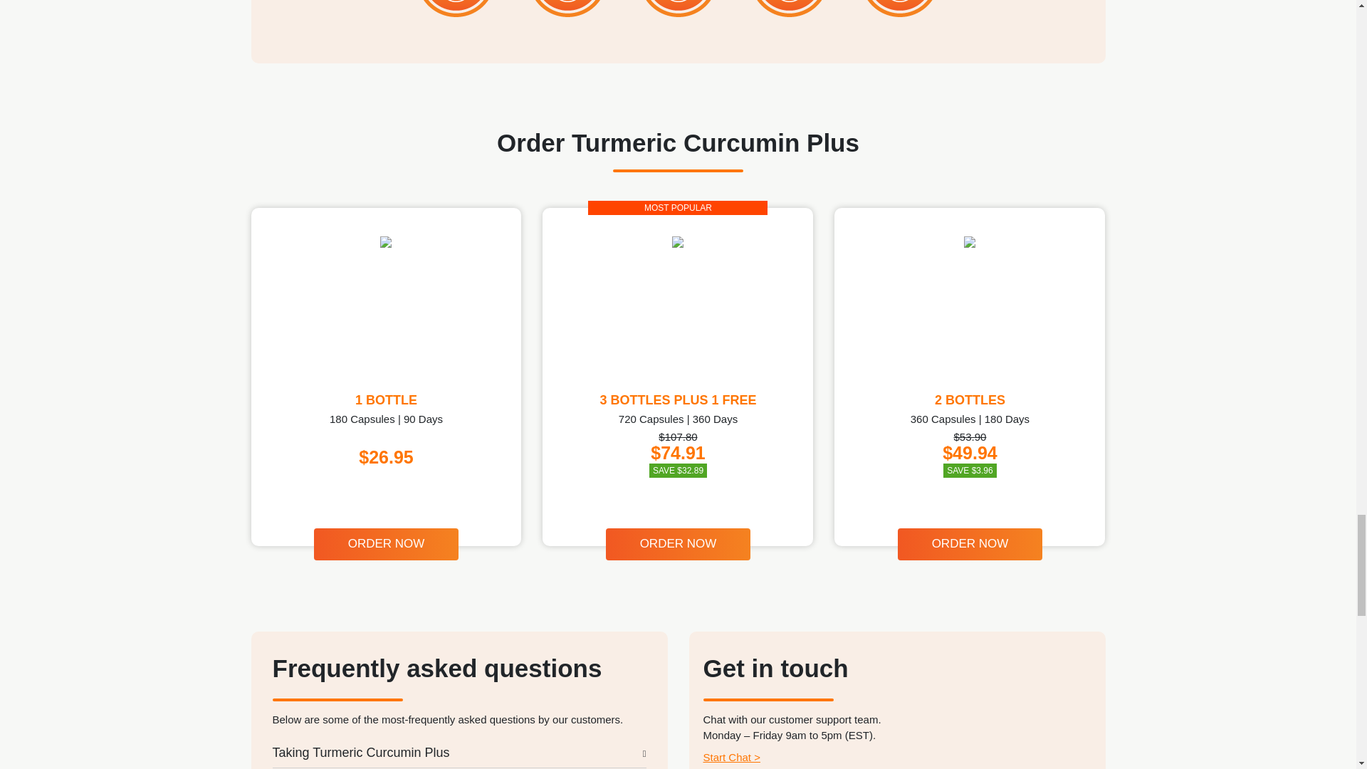  Describe the element at coordinates (970, 241) in the screenshot. I see `2 Bottles ` at that location.